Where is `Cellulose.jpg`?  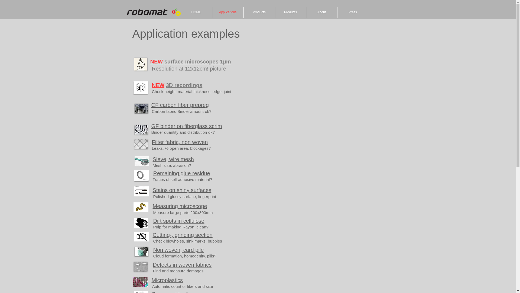 Cellulose.jpg is located at coordinates (141, 223).